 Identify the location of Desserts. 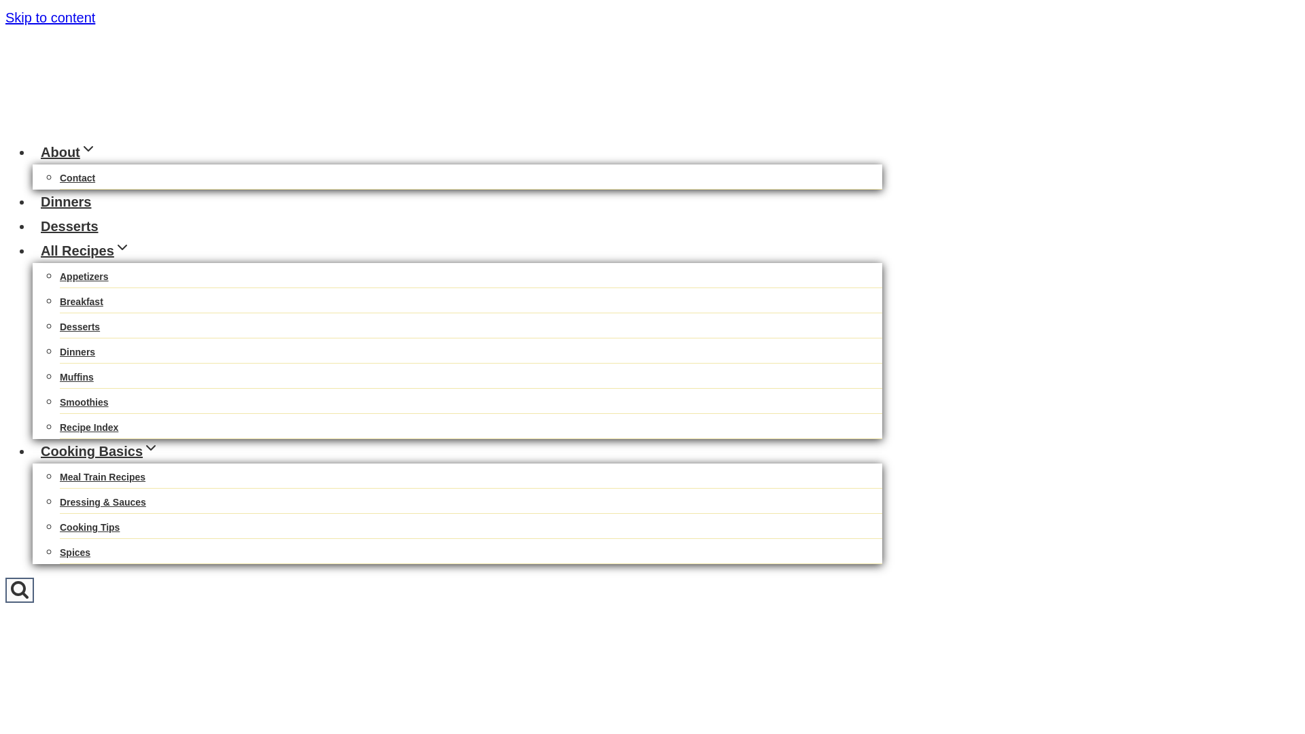
(69, 226).